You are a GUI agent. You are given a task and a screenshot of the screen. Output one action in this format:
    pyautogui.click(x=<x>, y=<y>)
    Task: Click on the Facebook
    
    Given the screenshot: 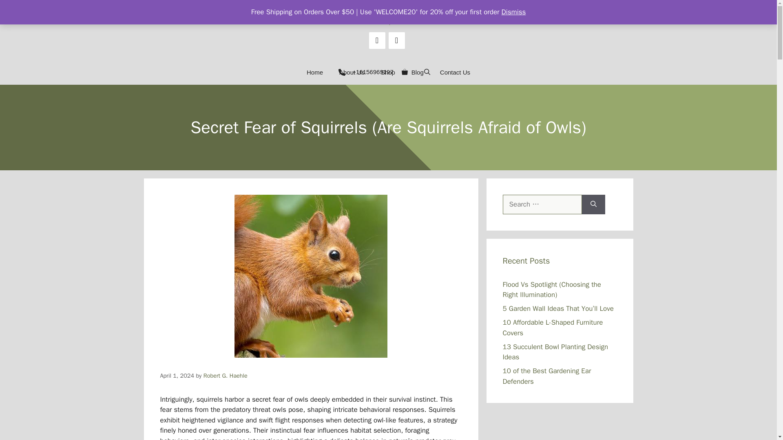 What is the action you would take?
    pyautogui.click(x=377, y=40)
    